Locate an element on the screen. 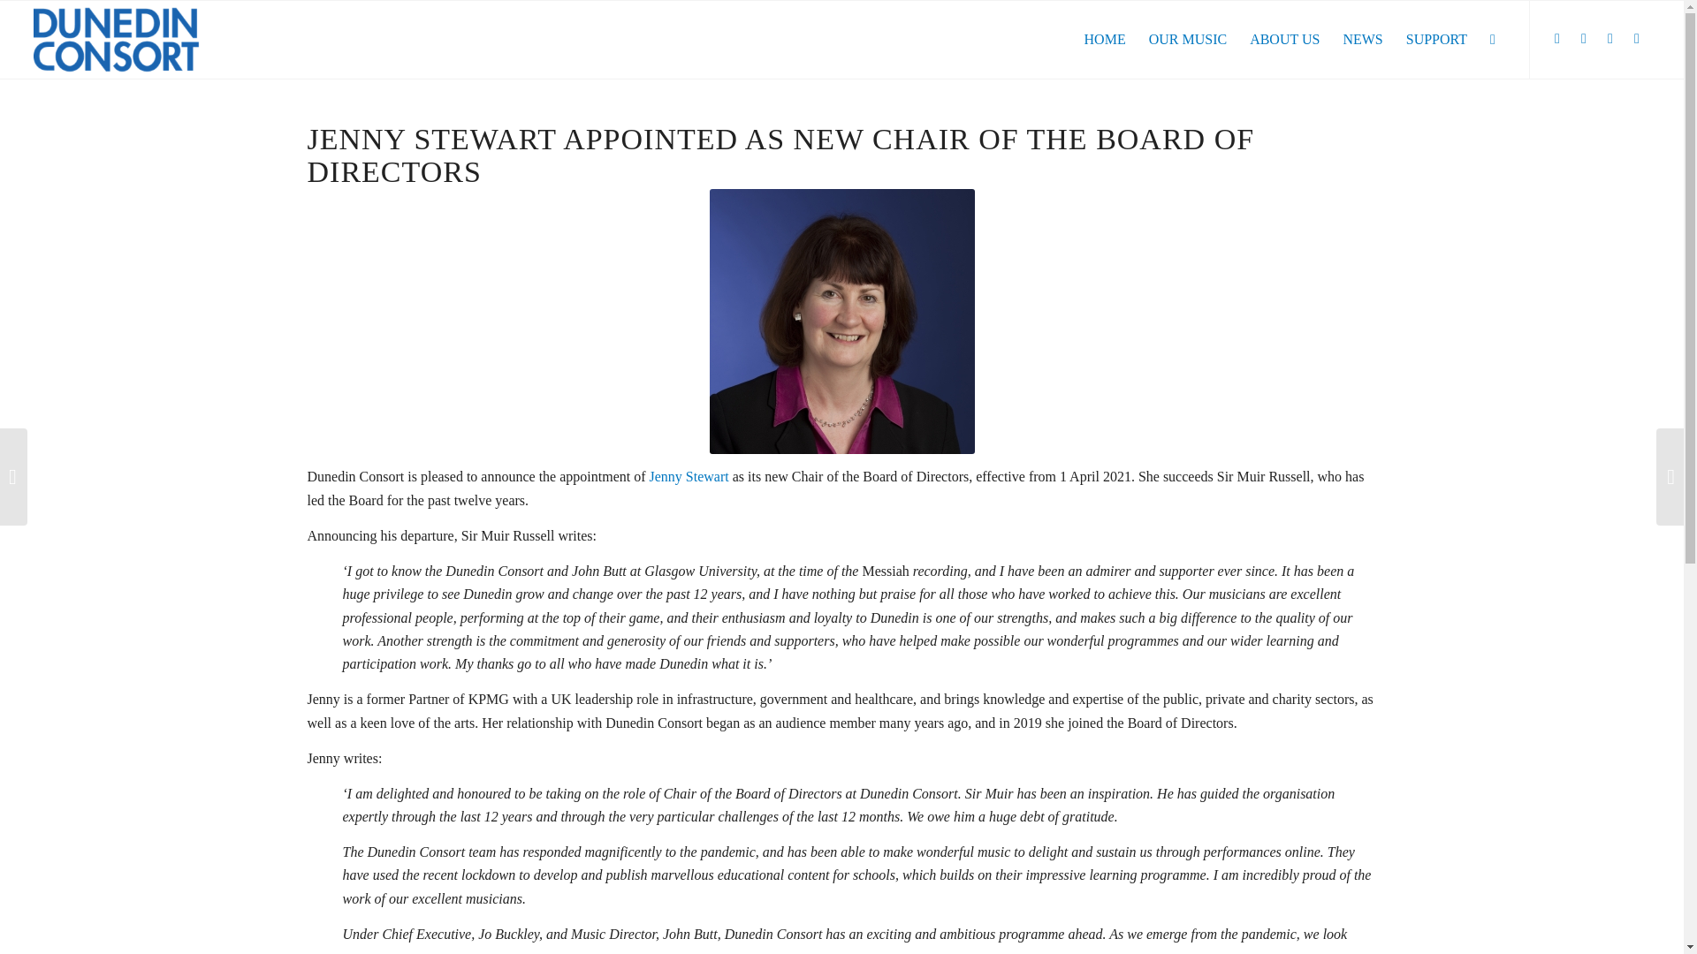 Image resolution: width=1697 pixels, height=954 pixels. Jenny Stewart Photo 2 copy is located at coordinates (841, 322).